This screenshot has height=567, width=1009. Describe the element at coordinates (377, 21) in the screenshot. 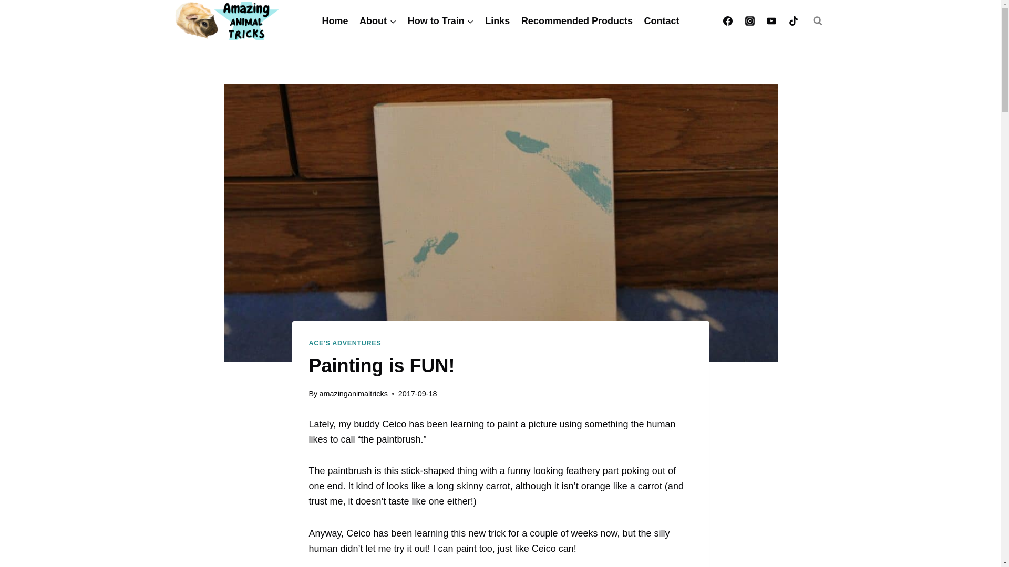

I see `About` at that location.